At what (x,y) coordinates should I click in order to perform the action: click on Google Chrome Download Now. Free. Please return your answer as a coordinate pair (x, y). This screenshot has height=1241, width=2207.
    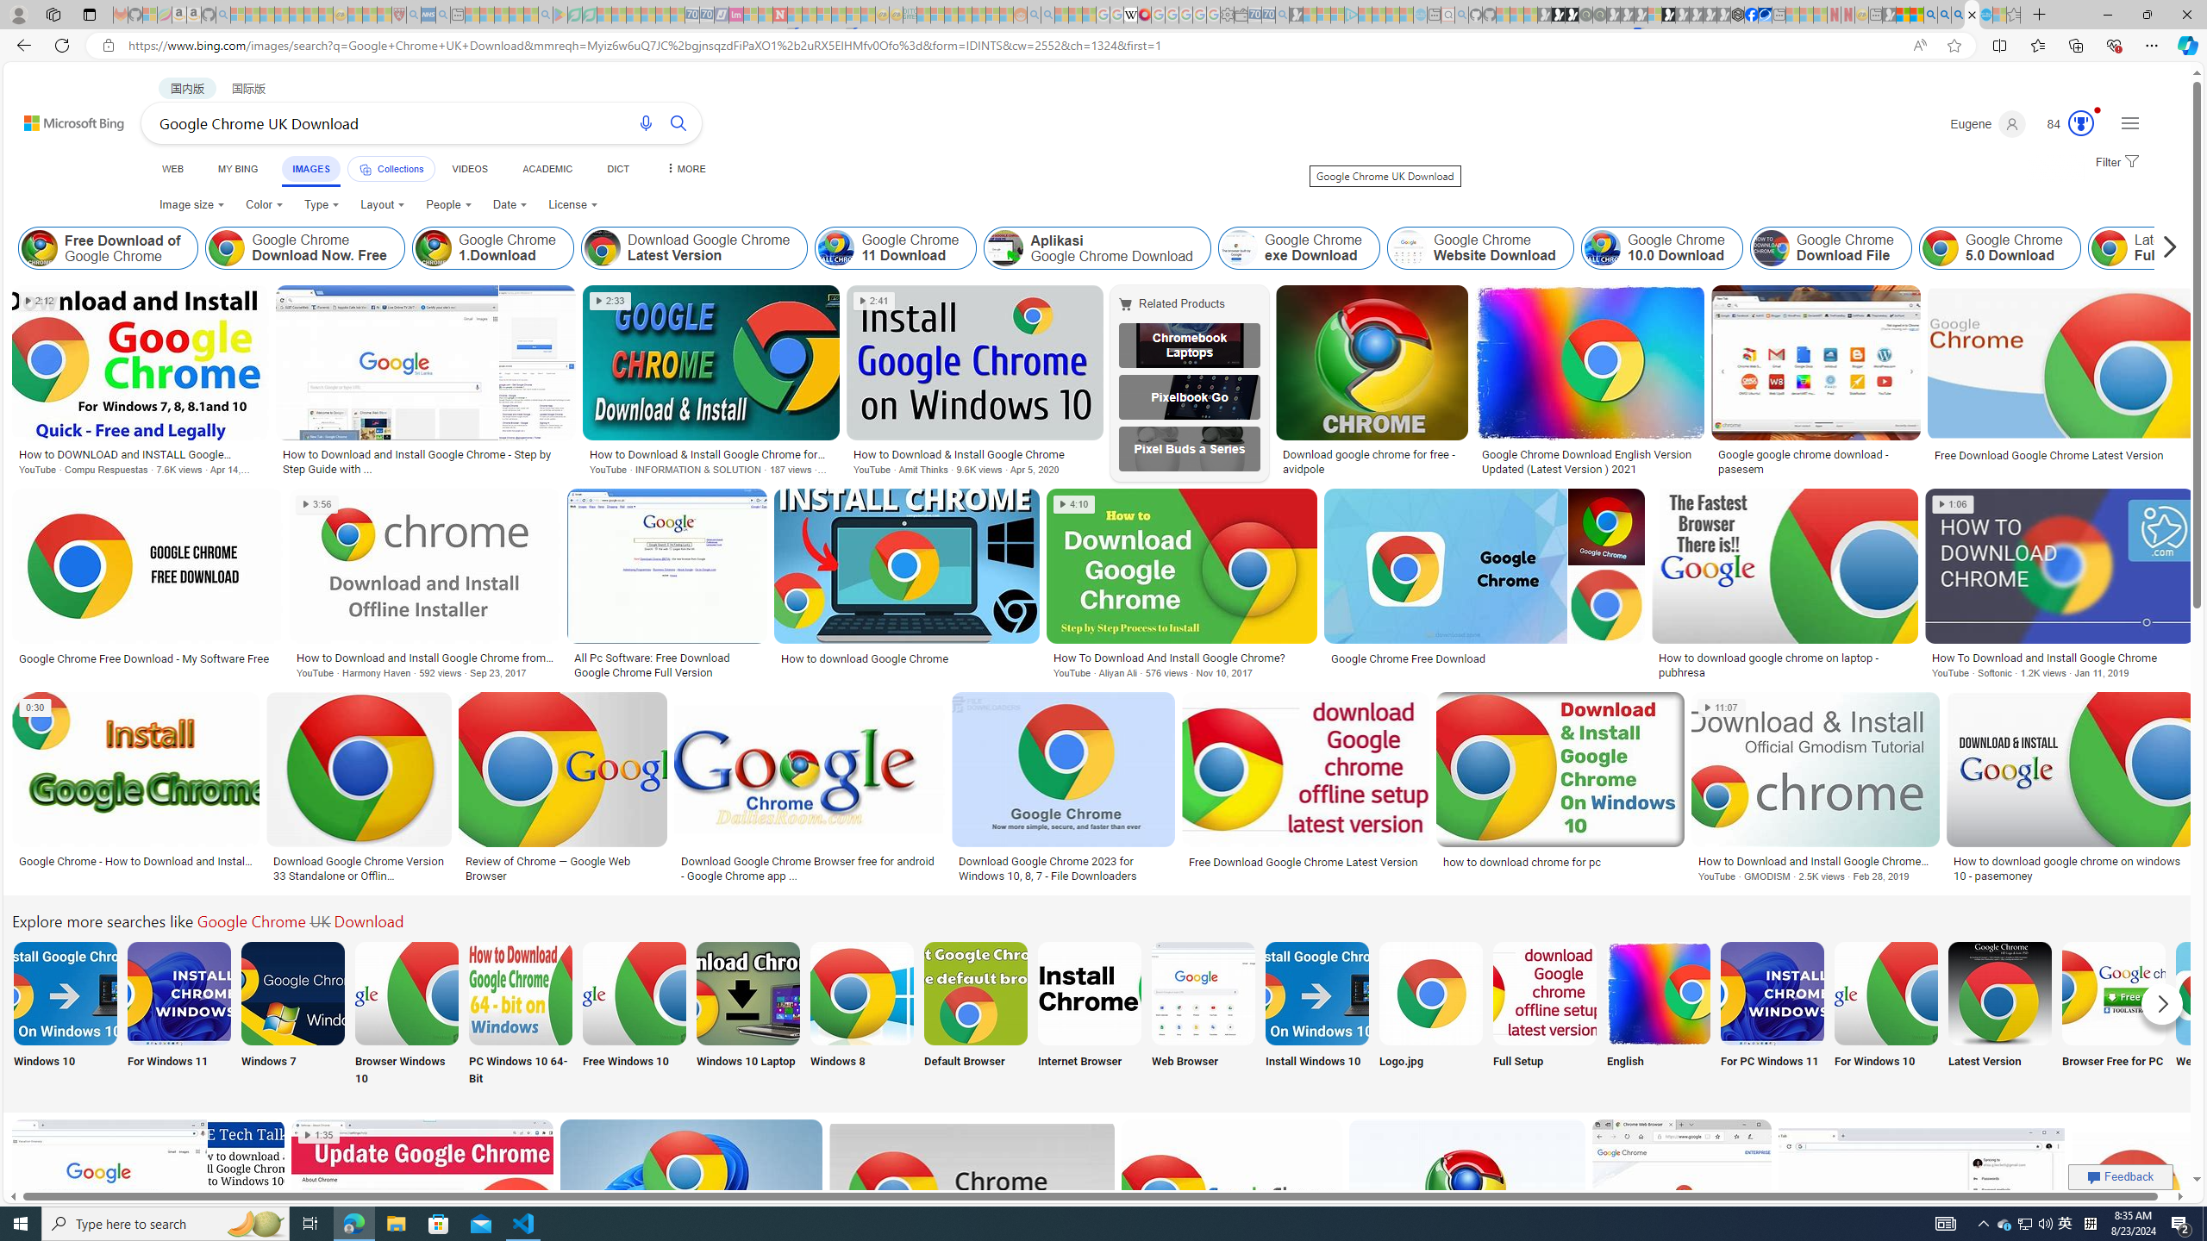
    Looking at the image, I should click on (304, 248).